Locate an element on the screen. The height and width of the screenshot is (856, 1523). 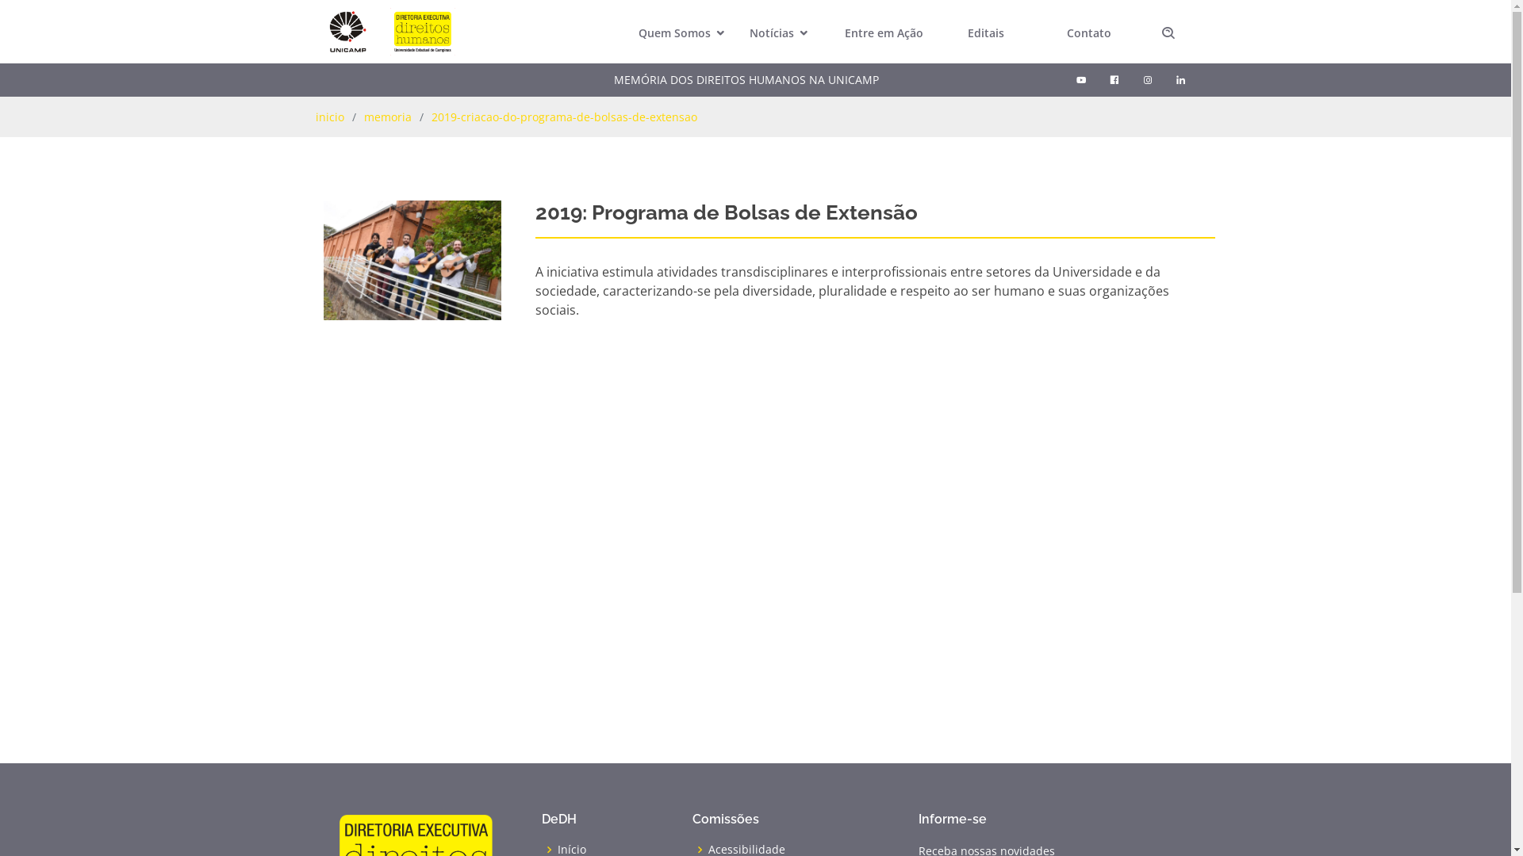
Contato is located at coordinates (1089, 33).